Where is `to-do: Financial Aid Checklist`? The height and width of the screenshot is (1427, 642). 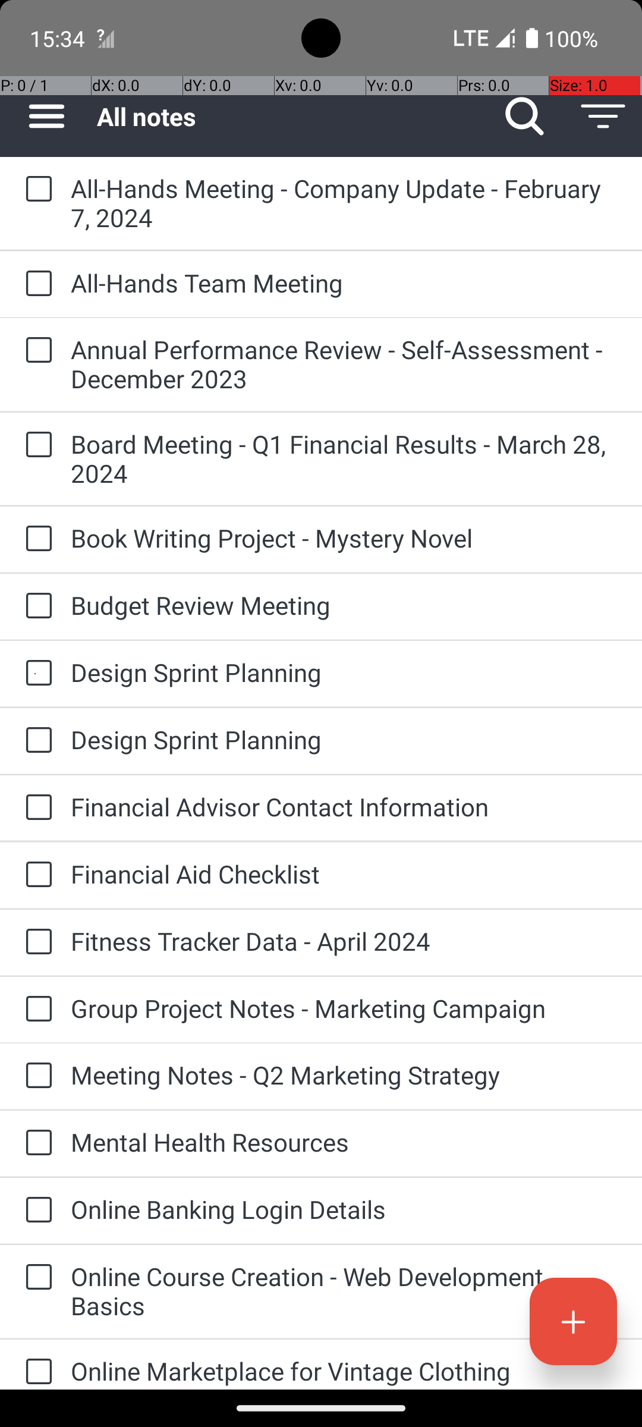 to-do: Financial Aid Checklist is located at coordinates (36, 875).